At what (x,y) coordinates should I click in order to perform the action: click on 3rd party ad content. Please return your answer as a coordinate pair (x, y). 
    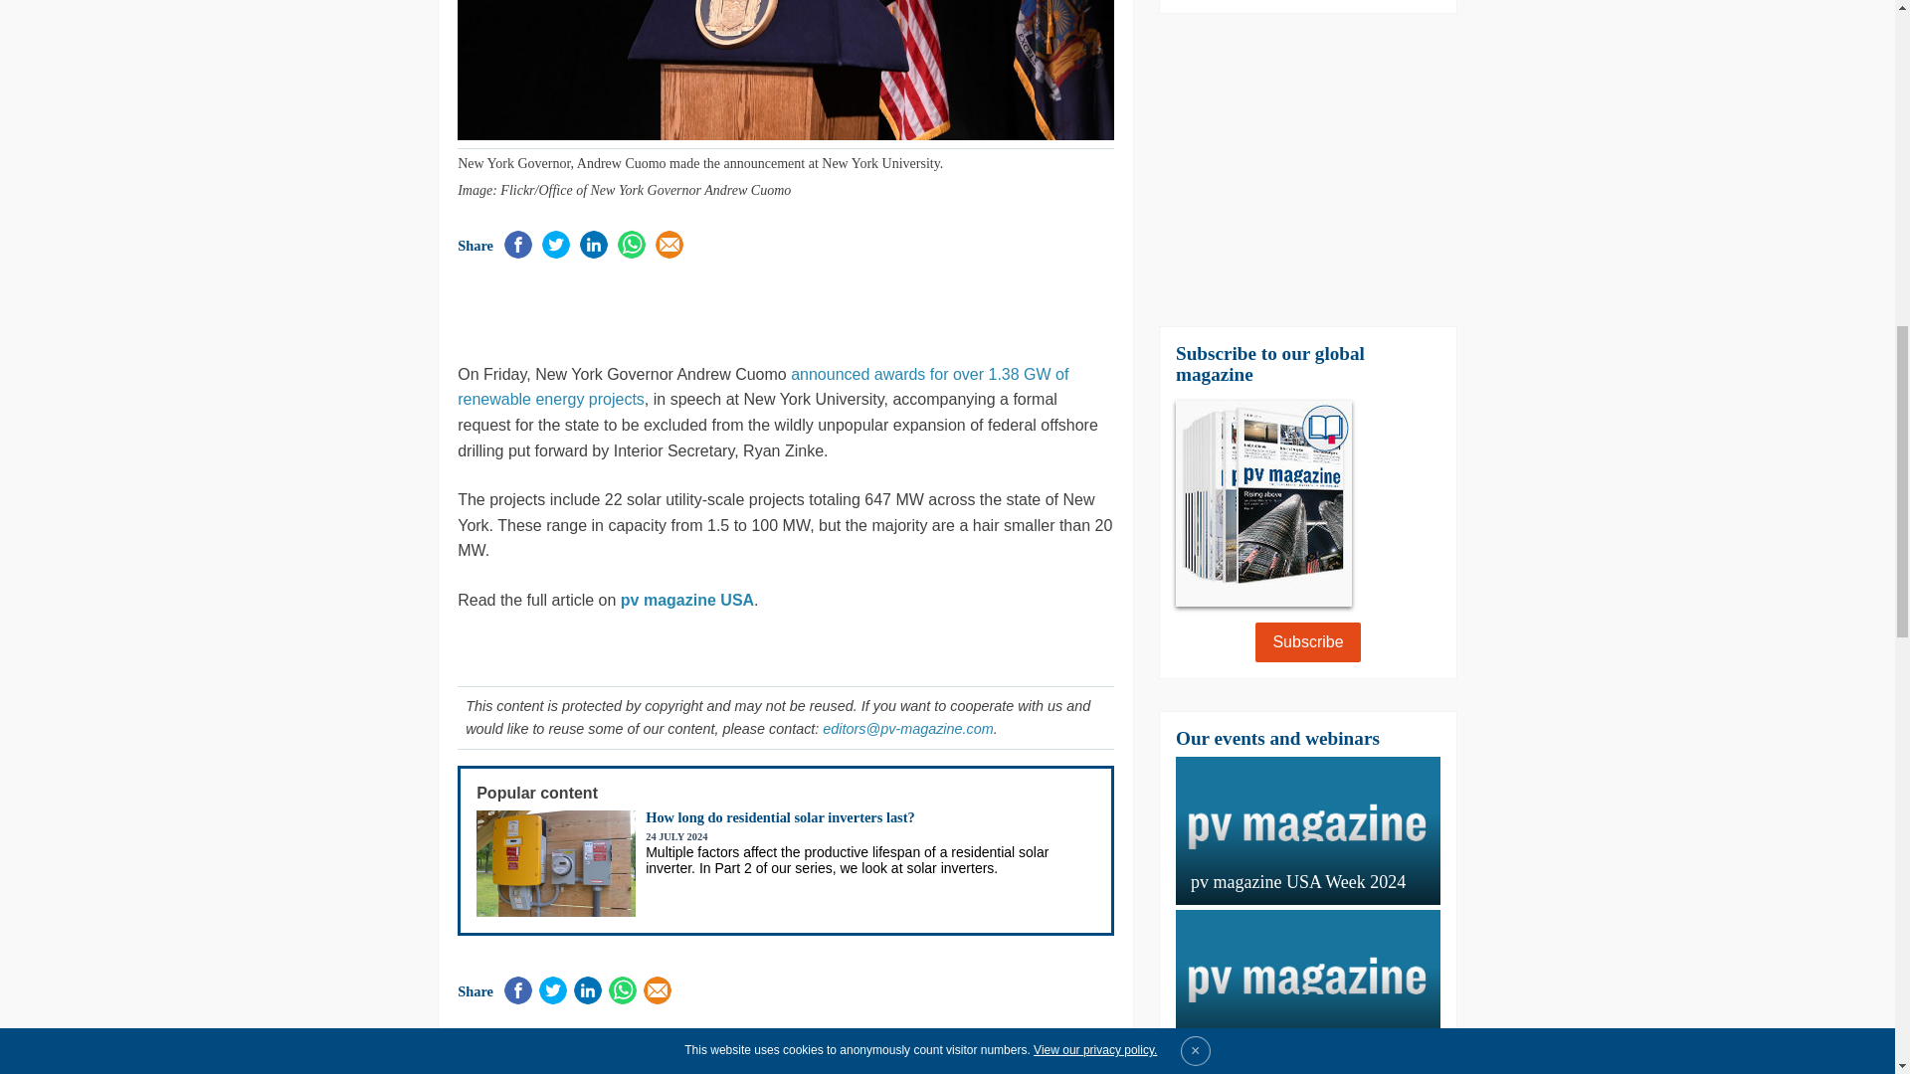
    Looking at the image, I should click on (1307, 169).